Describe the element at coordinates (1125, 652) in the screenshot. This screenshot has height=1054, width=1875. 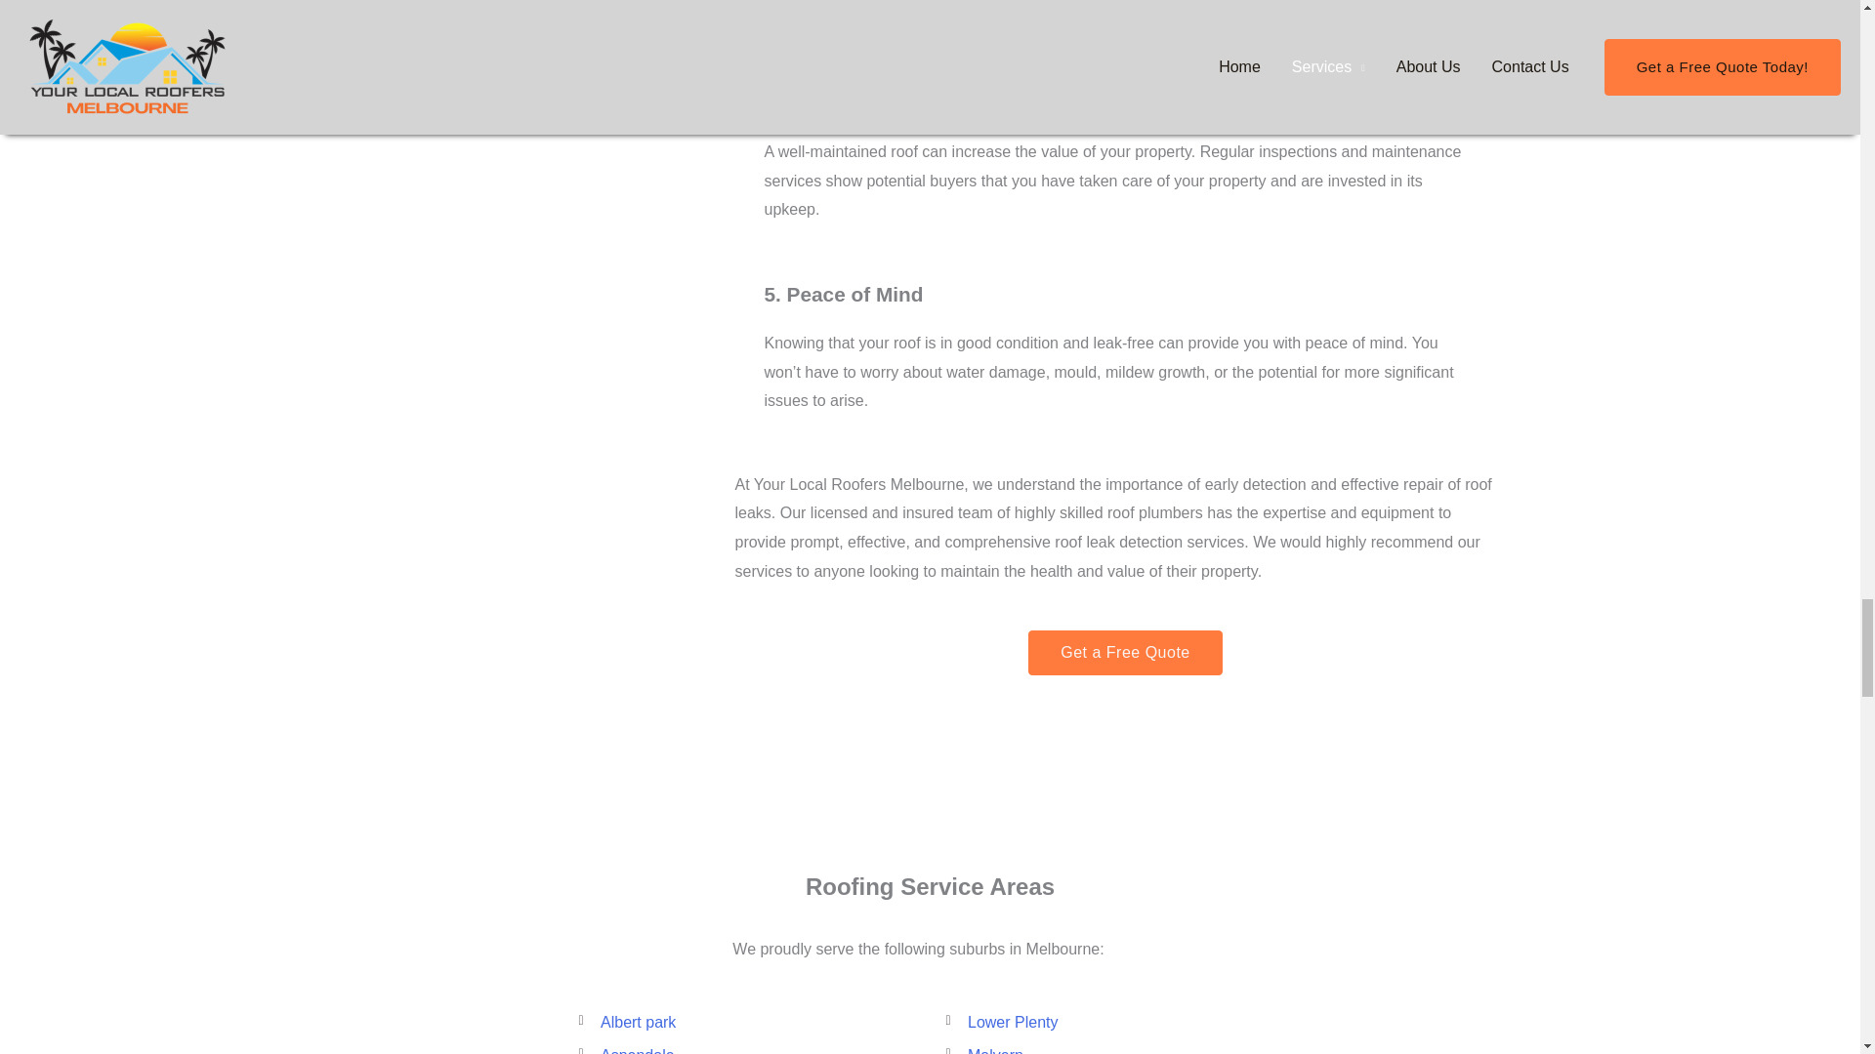
I see `Get a Free Quote` at that location.